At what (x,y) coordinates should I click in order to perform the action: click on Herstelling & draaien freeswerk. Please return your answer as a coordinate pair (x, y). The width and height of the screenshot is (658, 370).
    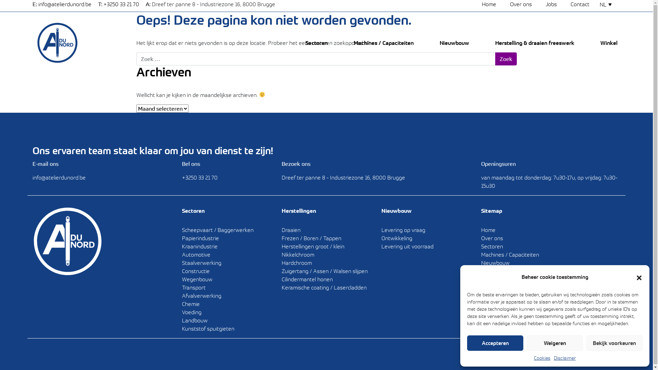
    Looking at the image, I should click on (535, 43).